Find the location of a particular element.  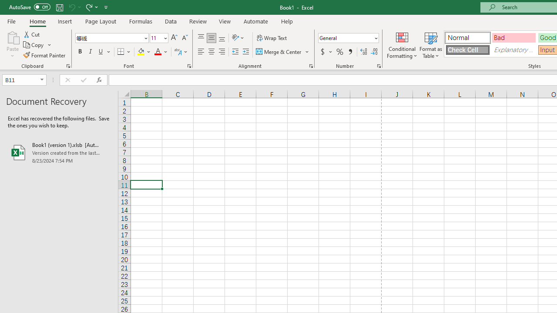

Bold is located at coordinates (80, 52).